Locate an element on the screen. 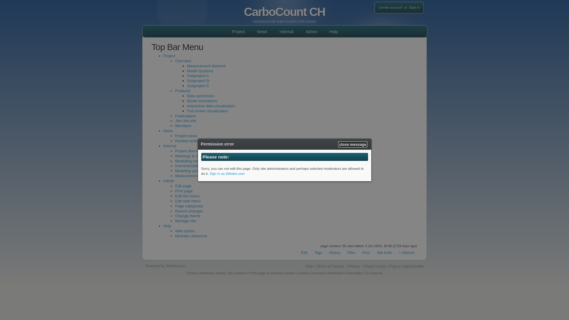  Modelling collaboration is located at coordinates (195, 161).